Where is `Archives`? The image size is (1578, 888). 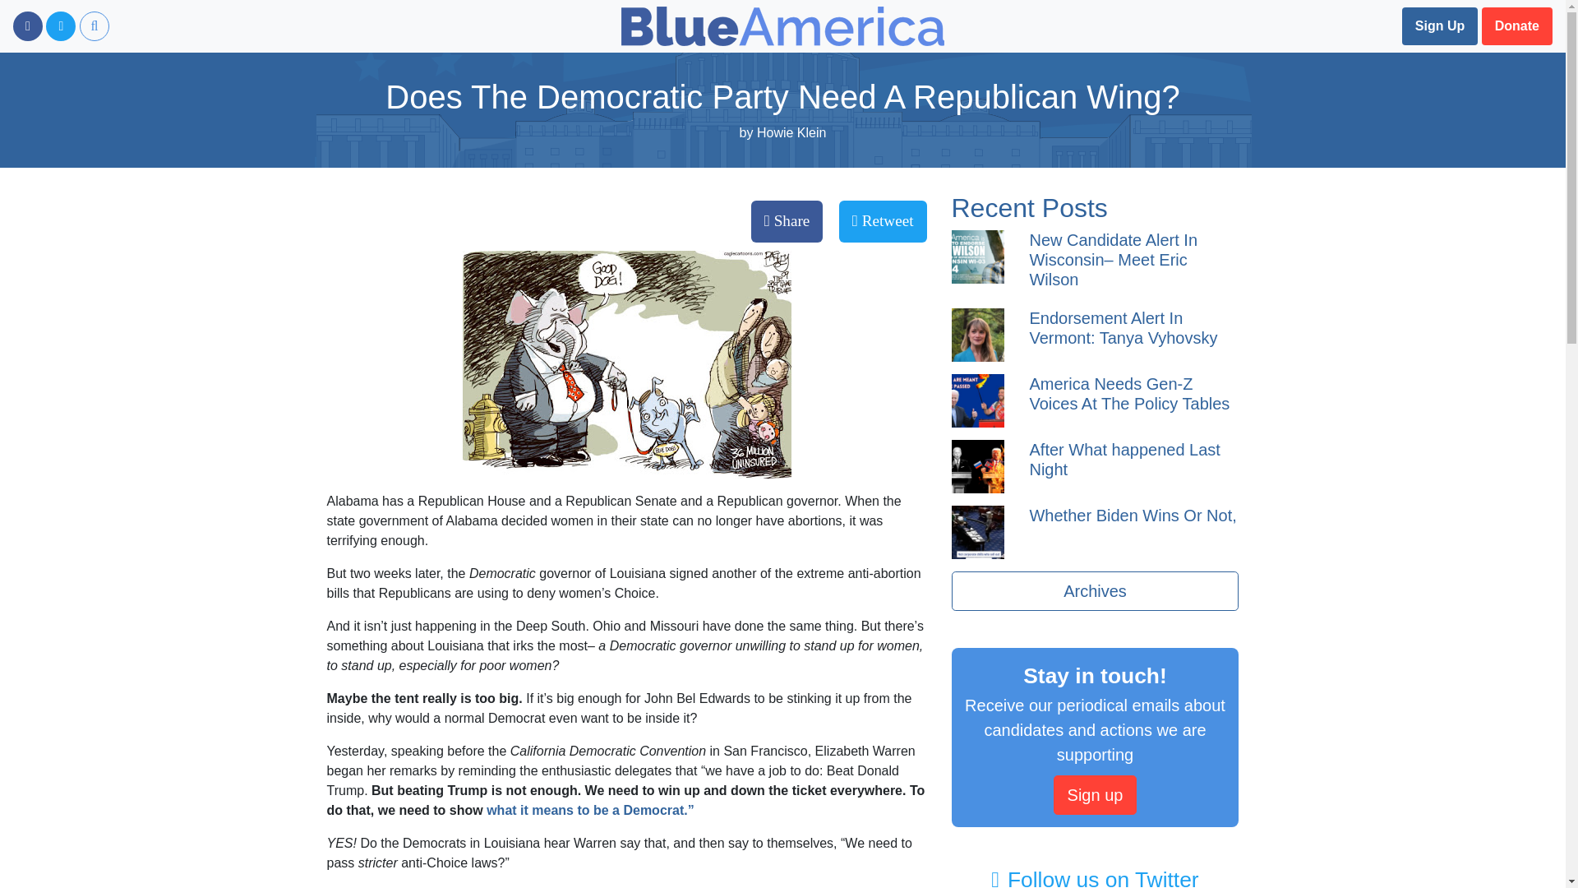
Archives is located at coordinates (1095, 591).